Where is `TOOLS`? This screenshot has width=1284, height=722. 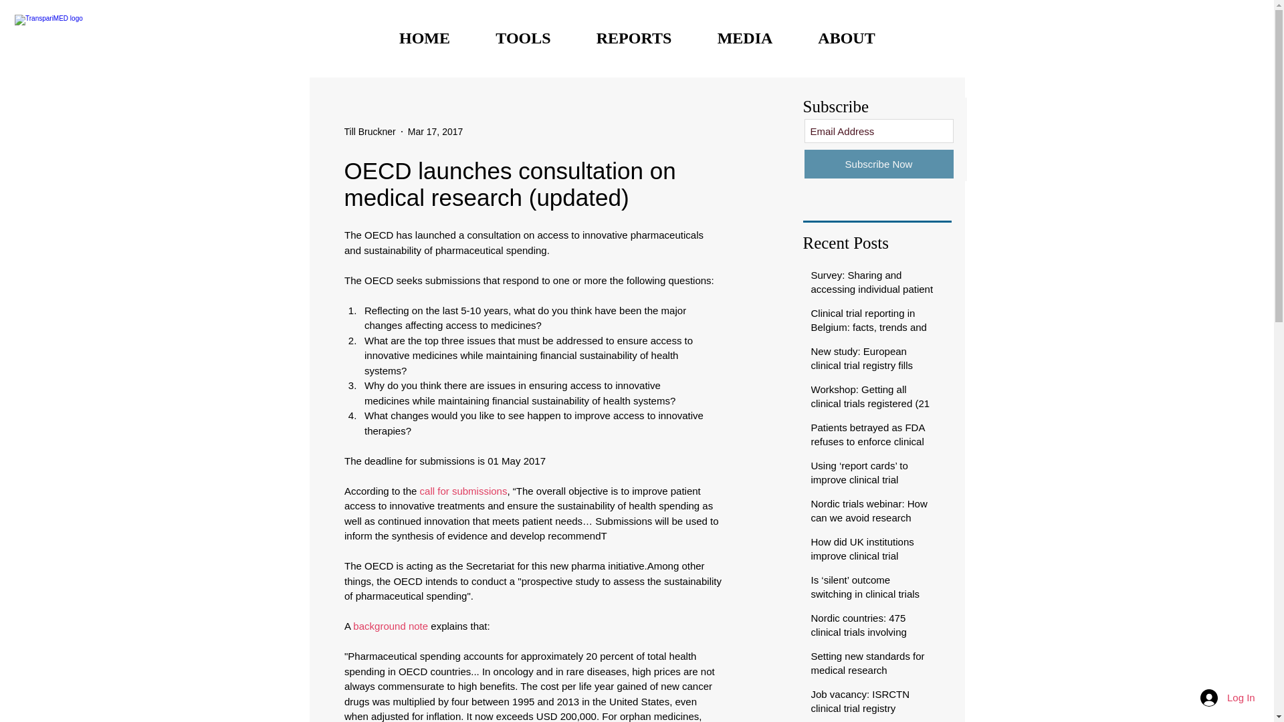 TOOLS is located at coordinates (524, 38).